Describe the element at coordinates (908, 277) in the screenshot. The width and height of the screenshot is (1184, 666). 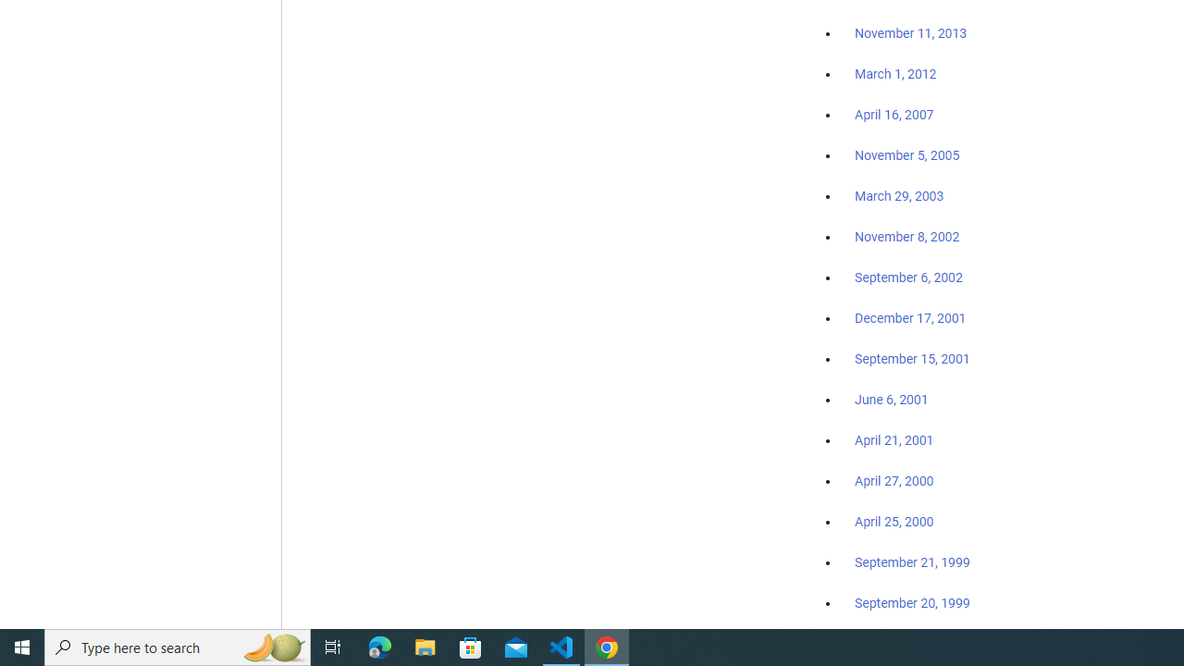
I see `September 6, 2002` at that location.